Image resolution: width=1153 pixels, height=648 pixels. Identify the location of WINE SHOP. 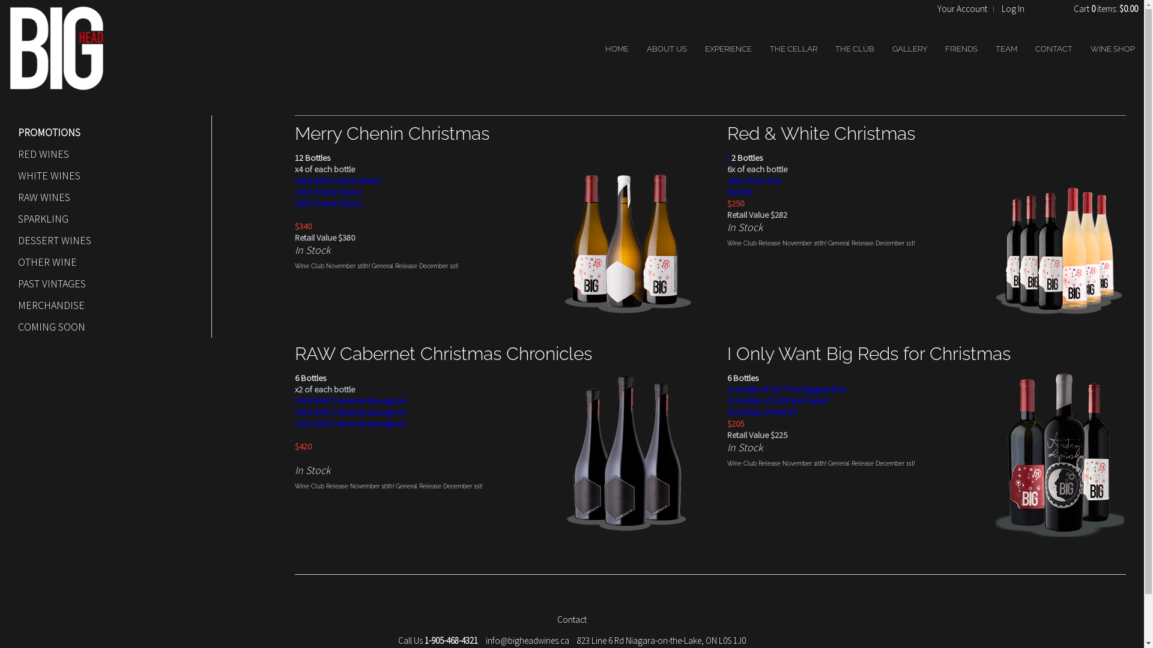
(1113, 49).